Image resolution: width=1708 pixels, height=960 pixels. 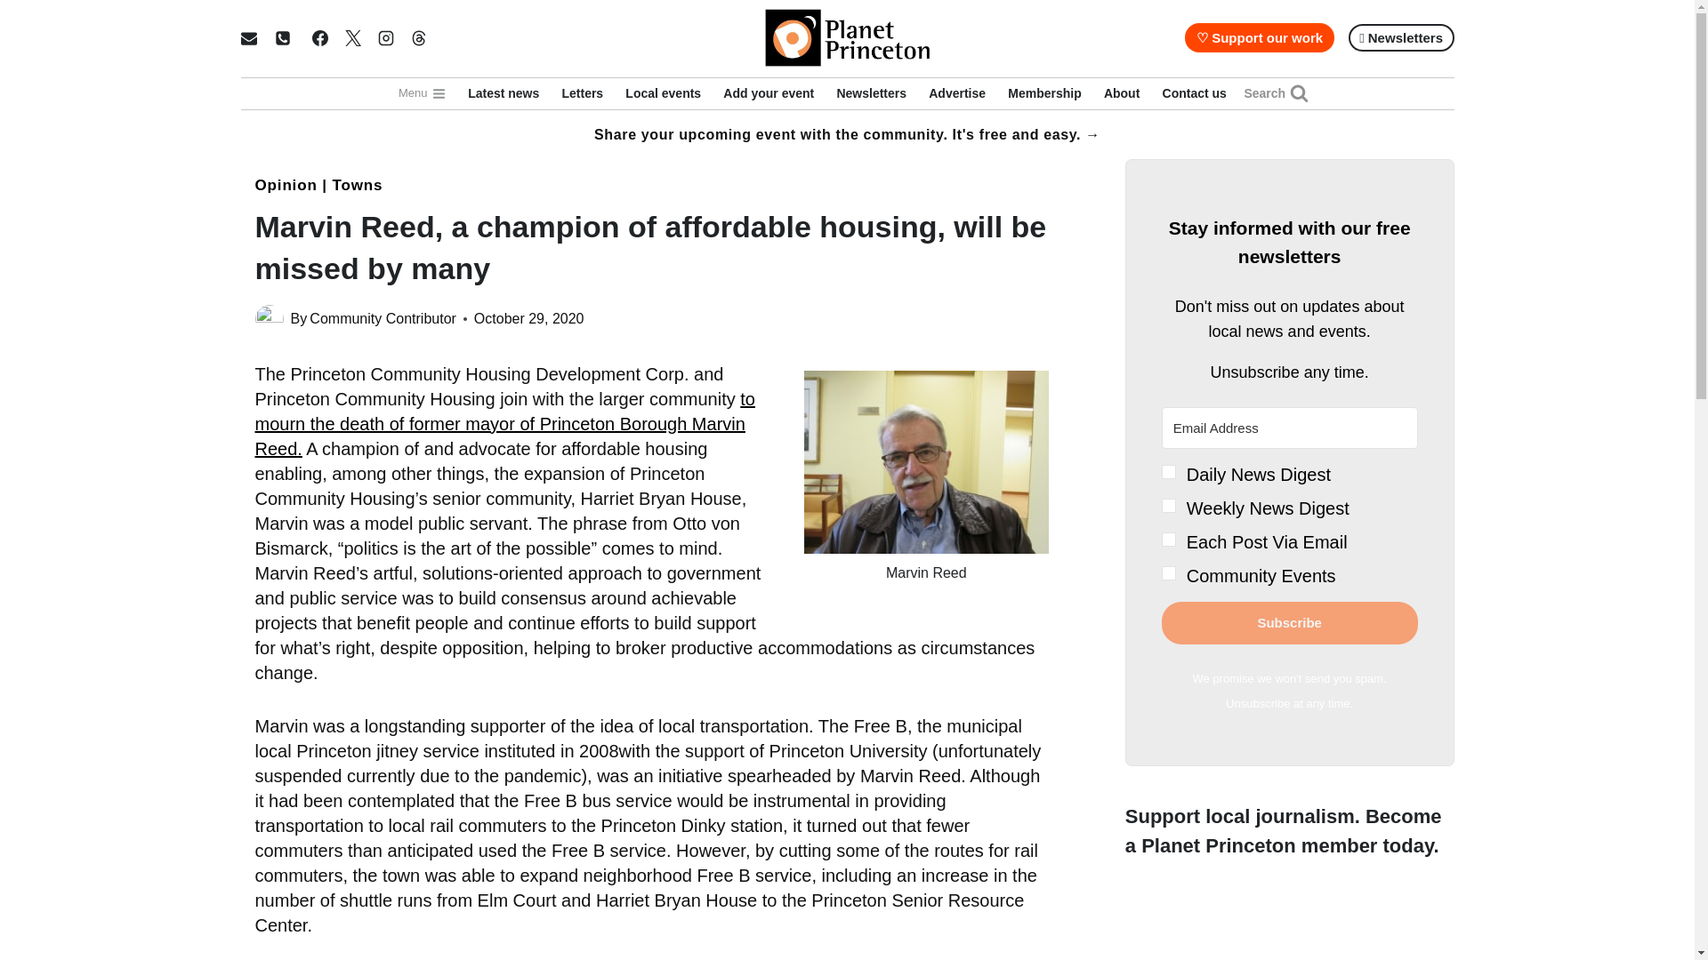 I want to click on Towns, so click(x=357, y=185).